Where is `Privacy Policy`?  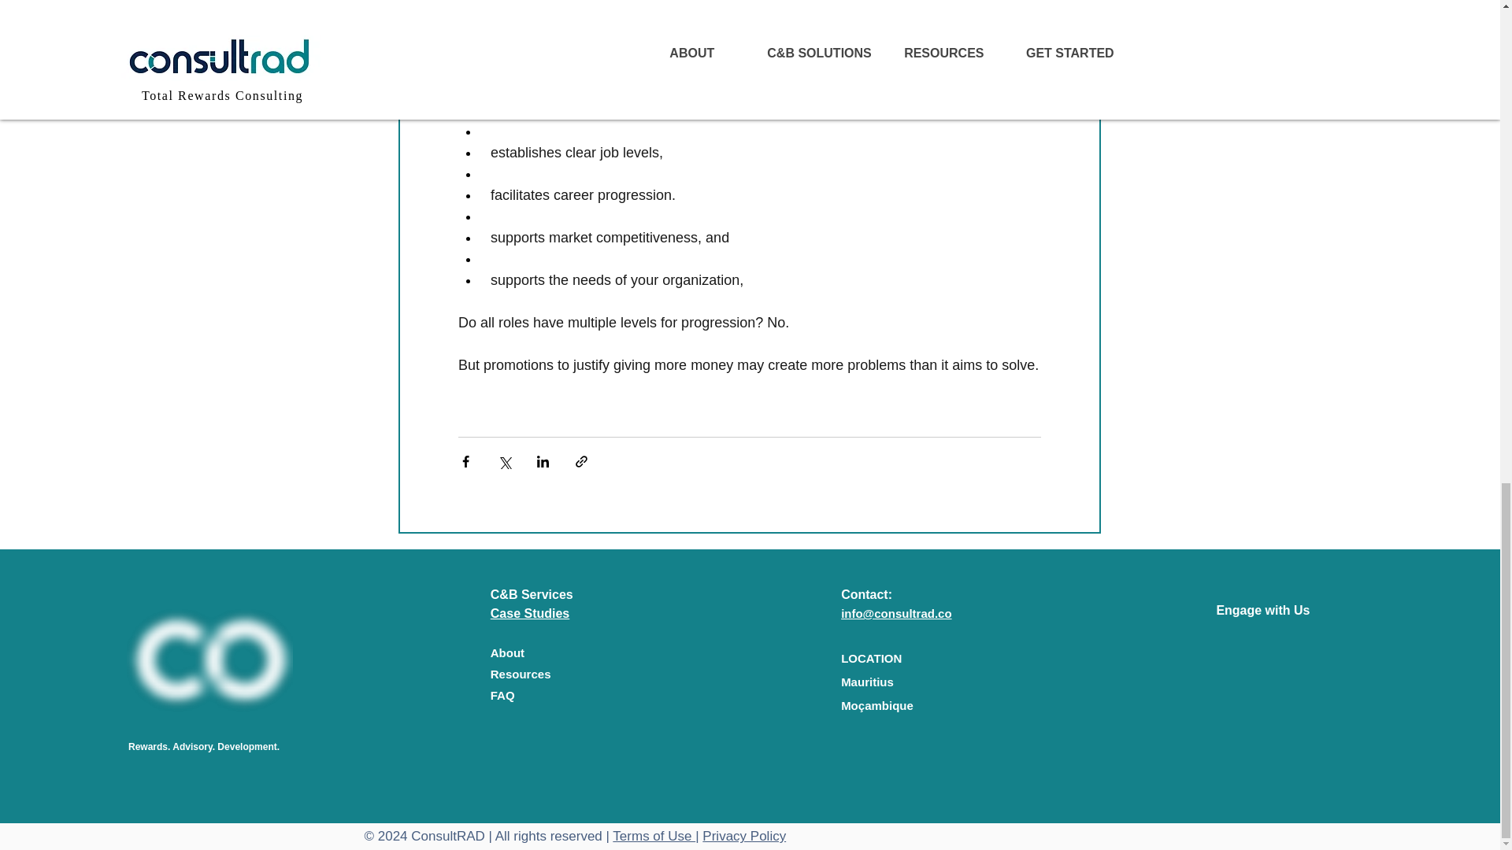 Privacy Policy is located at coordinates (744, 836).